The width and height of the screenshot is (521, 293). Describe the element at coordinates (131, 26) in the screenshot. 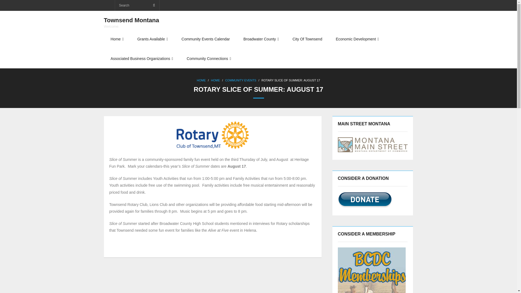

I see `Welcome.` at that location.